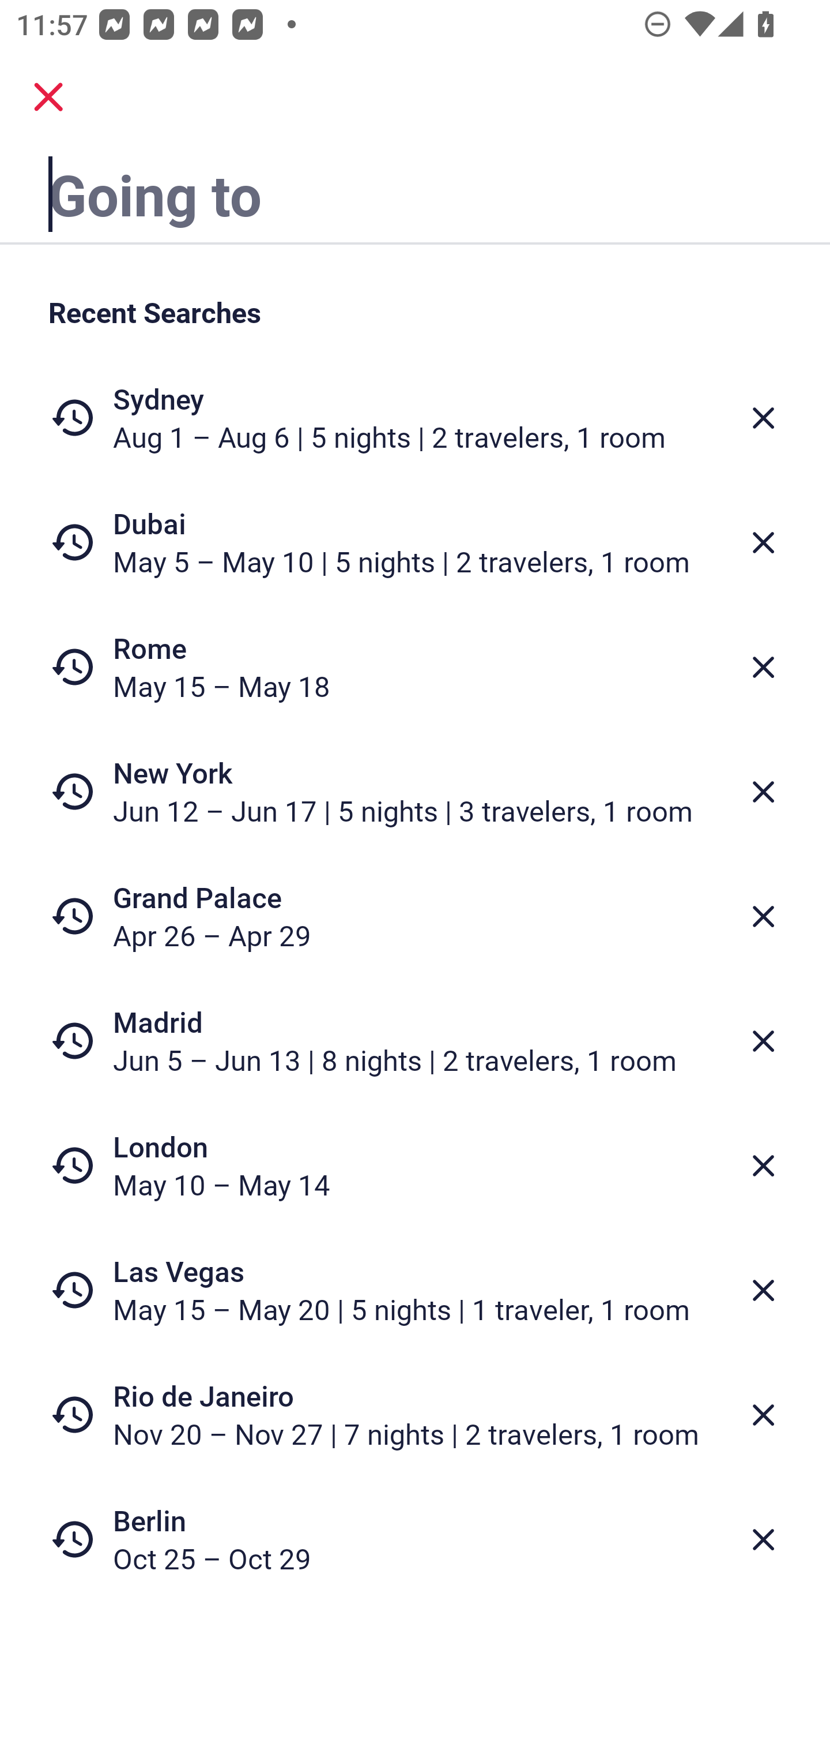 This screenshot has width=830, height=1754. I want to click on Delete from recent searches, so click(763, 1165).